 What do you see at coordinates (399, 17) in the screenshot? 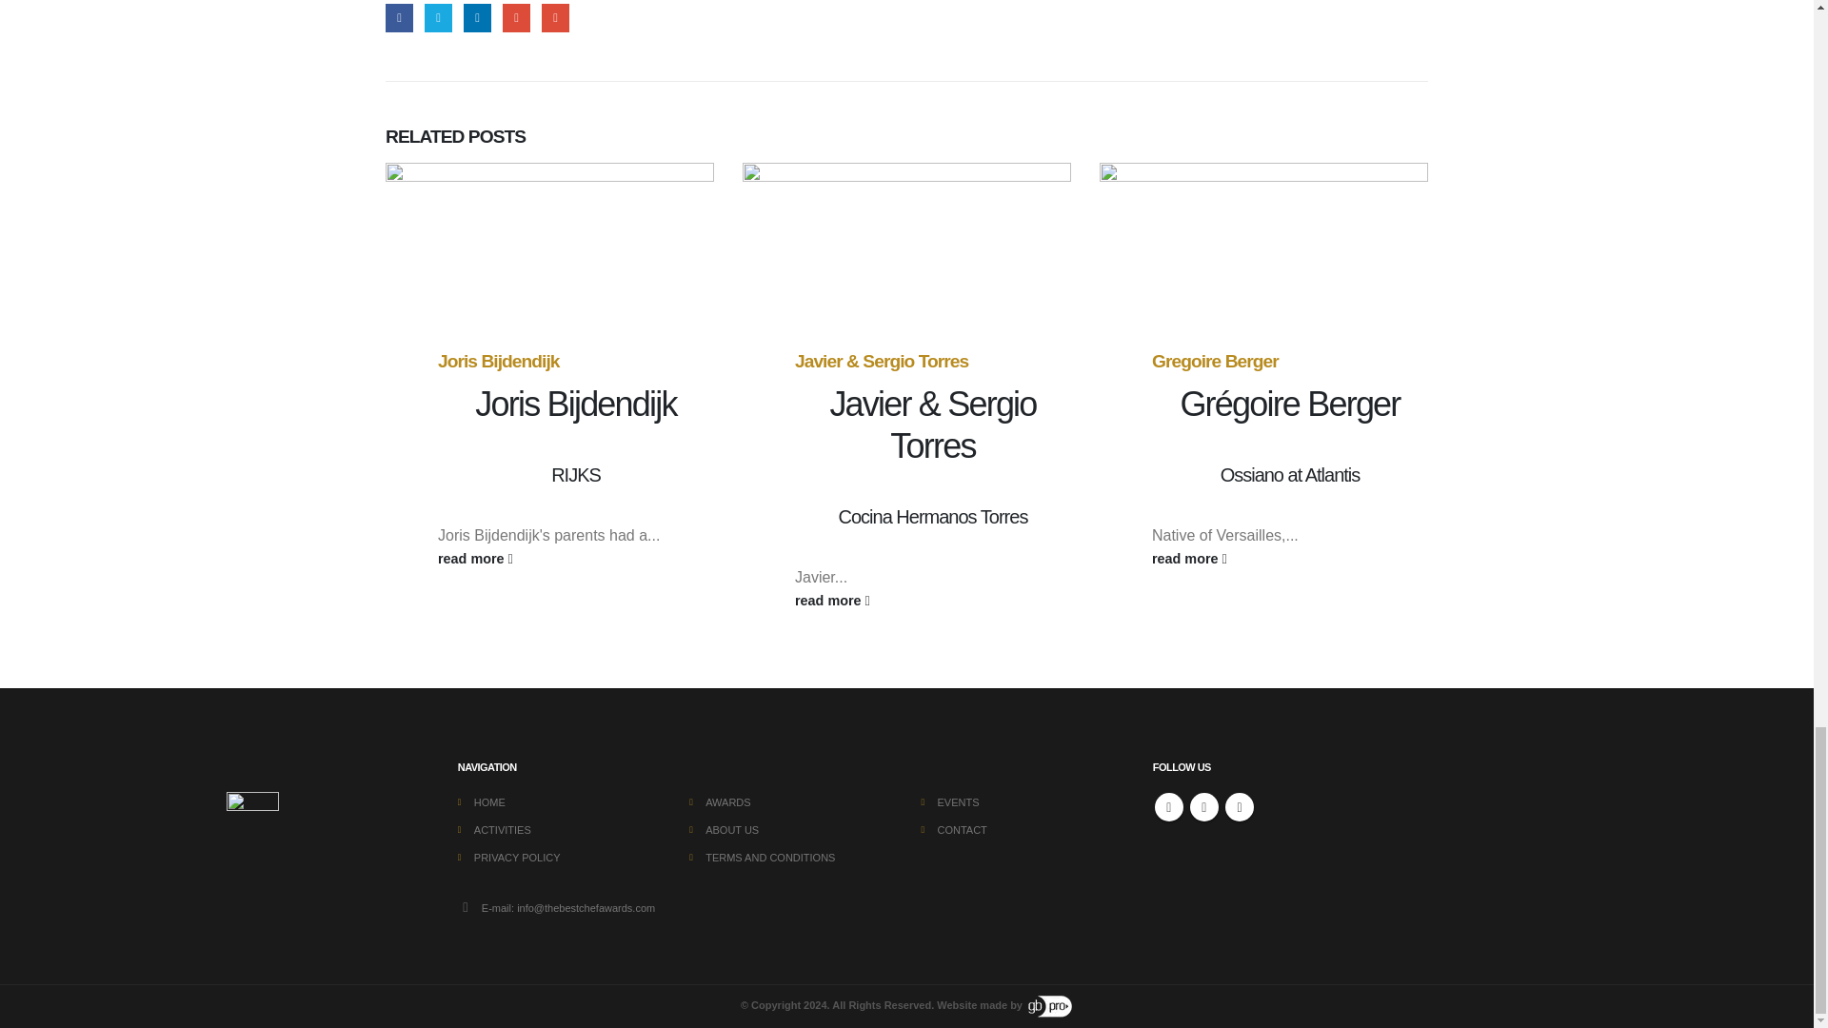
I see `Facebook` at bounding box center [399, 17].